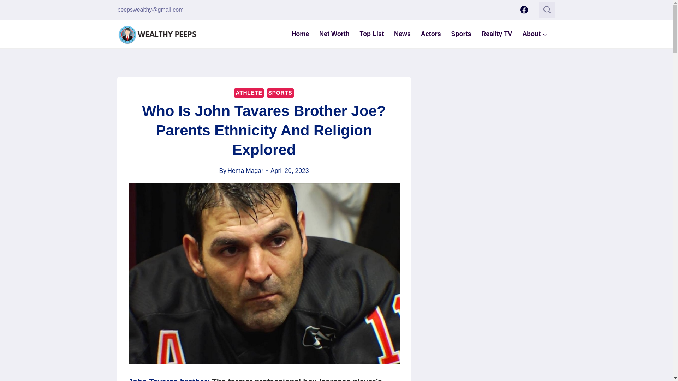  What do you see at coordinates (403, 34) in the screenshot?
I see `News` at bounding box center [403, 34].